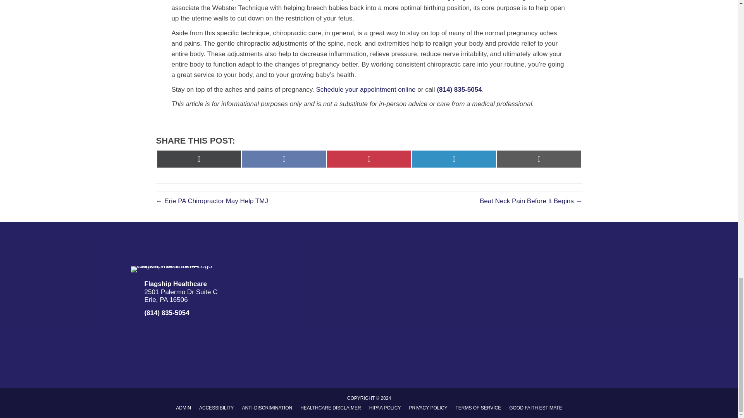 The width and height of the screenshot is (744, 418). I want to click on Schedule your appointment online, so click(366, 89).